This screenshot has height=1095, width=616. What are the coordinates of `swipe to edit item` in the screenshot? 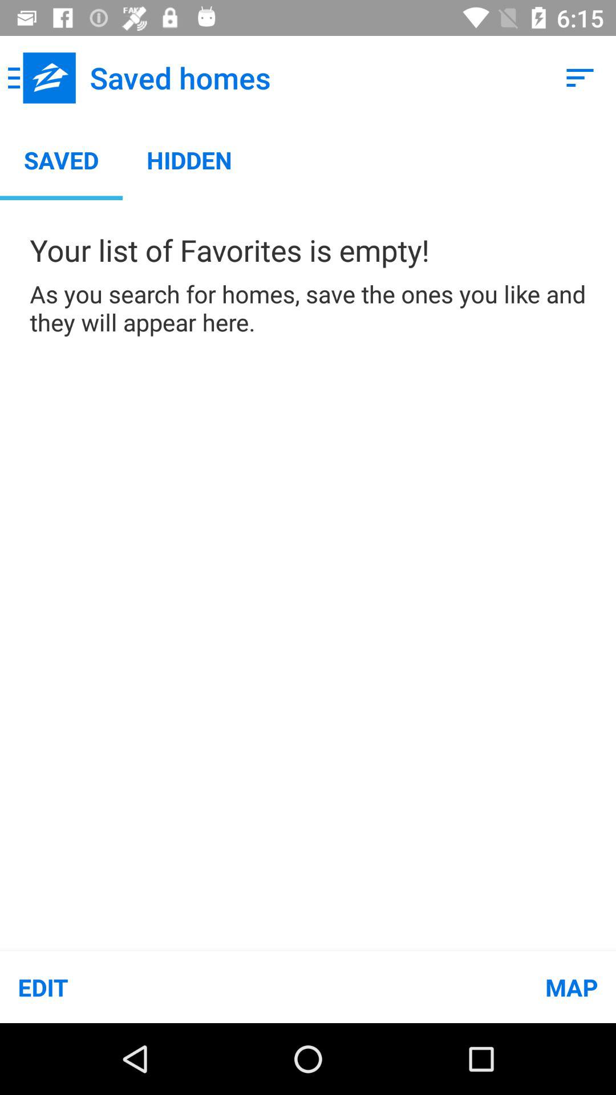 It's located at (154, 987).